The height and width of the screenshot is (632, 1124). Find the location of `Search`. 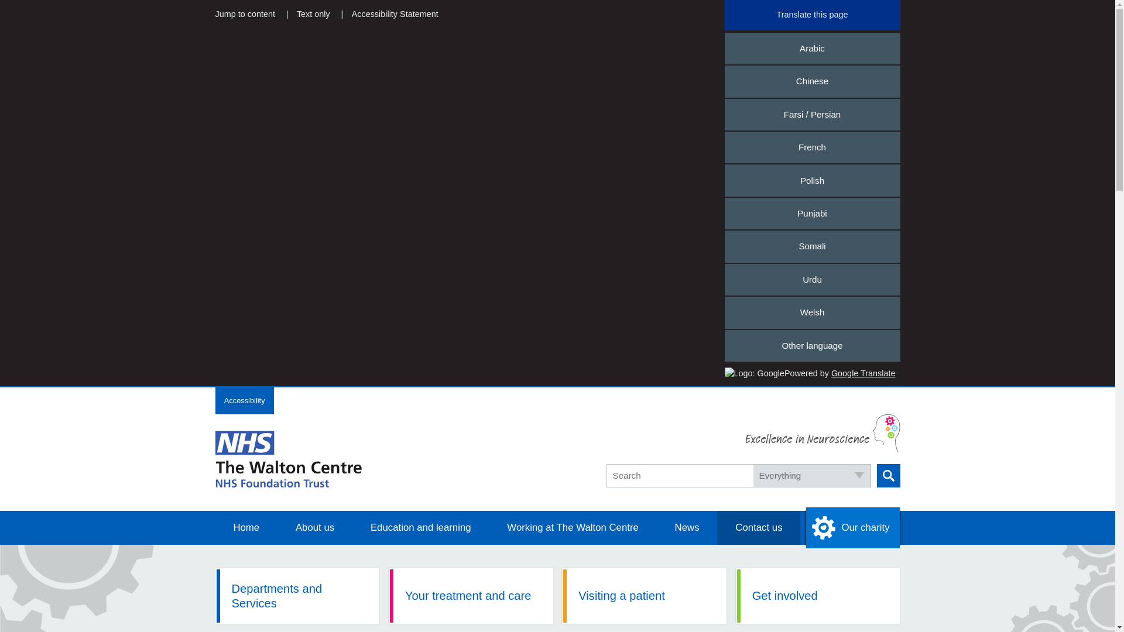

Search is located at coordinates (888, 475).